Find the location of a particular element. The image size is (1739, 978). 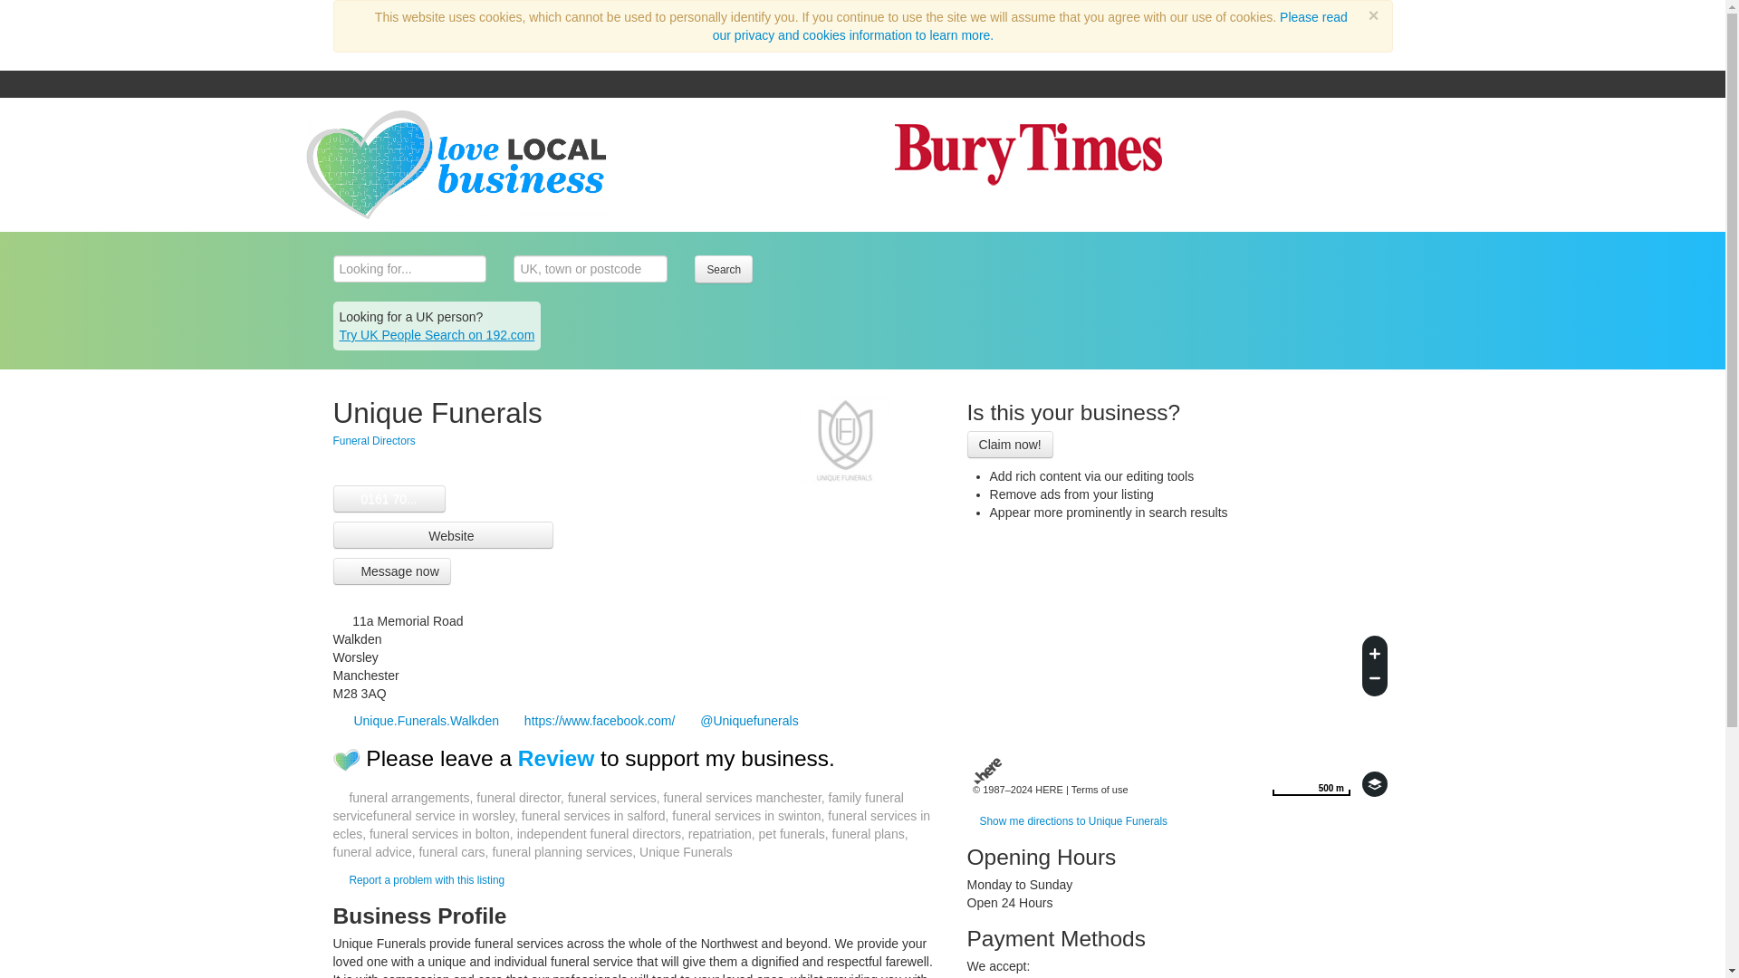

Unique.Funerals.Walkden is located at coordinates (417, 721).